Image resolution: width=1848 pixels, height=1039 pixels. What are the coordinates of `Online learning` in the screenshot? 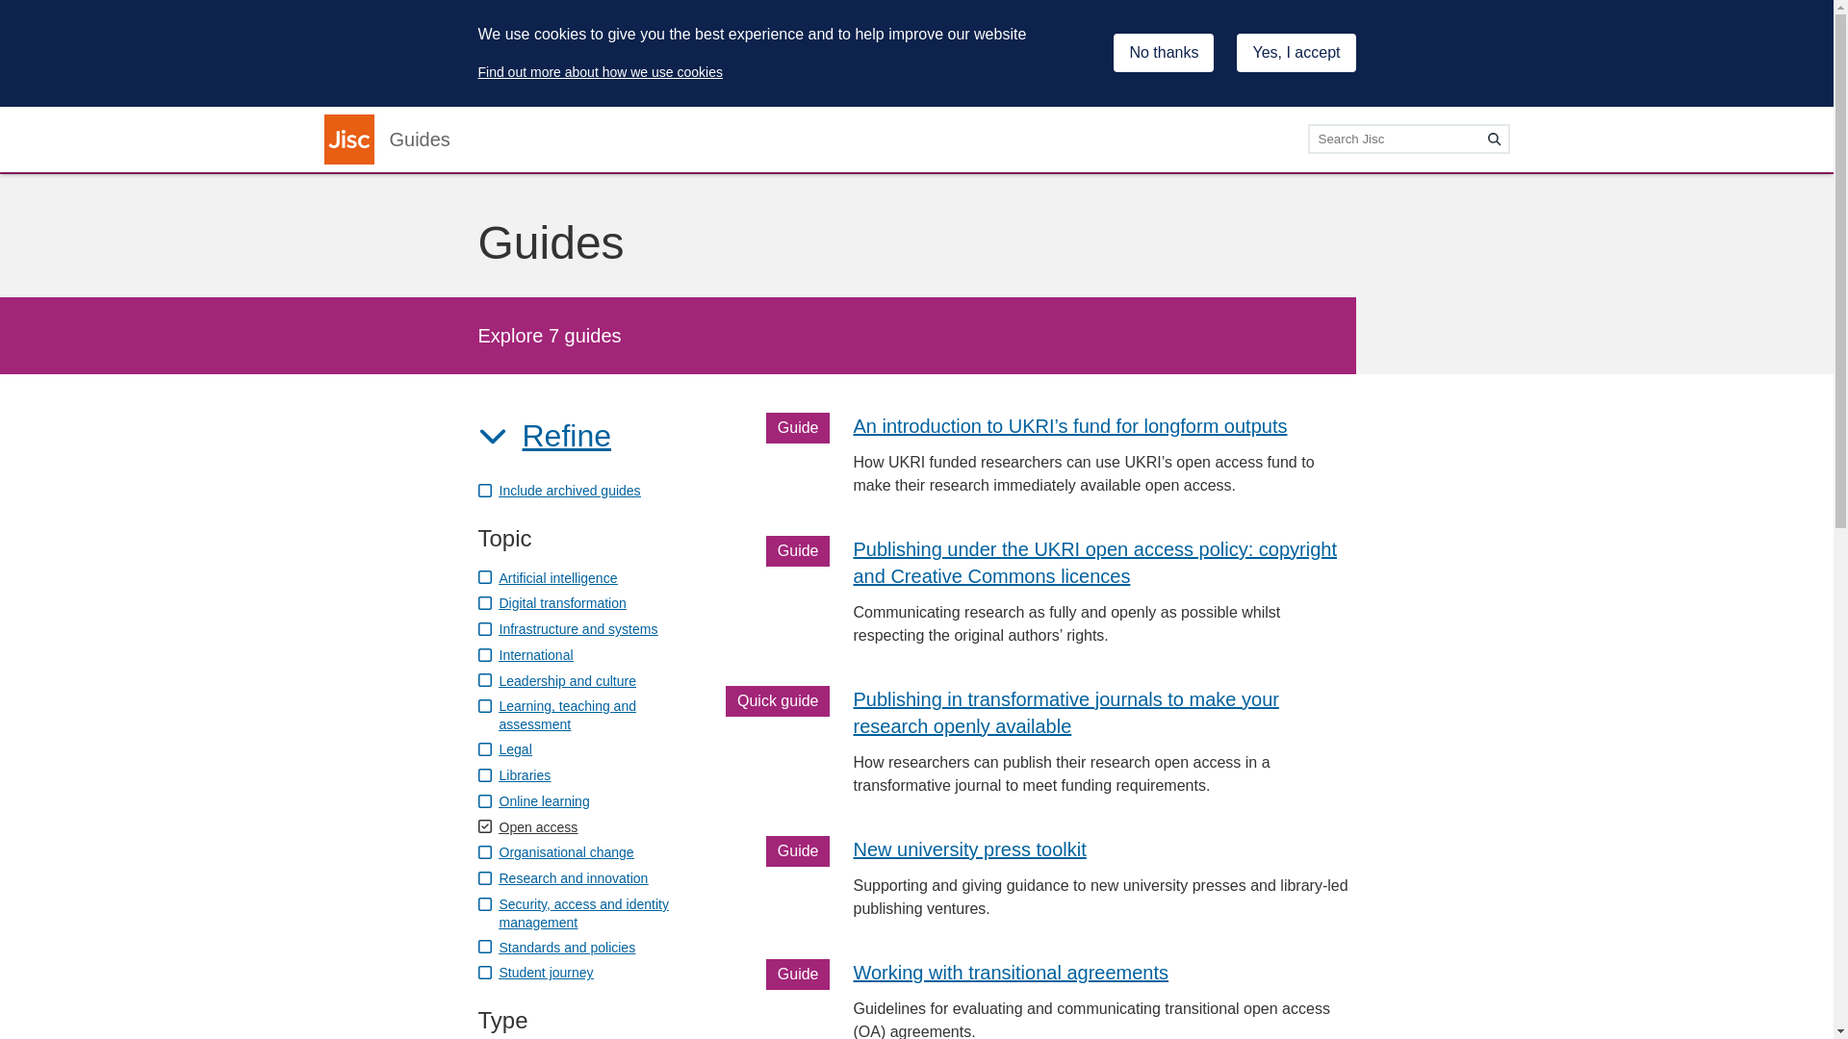 It's located at (533, 800).